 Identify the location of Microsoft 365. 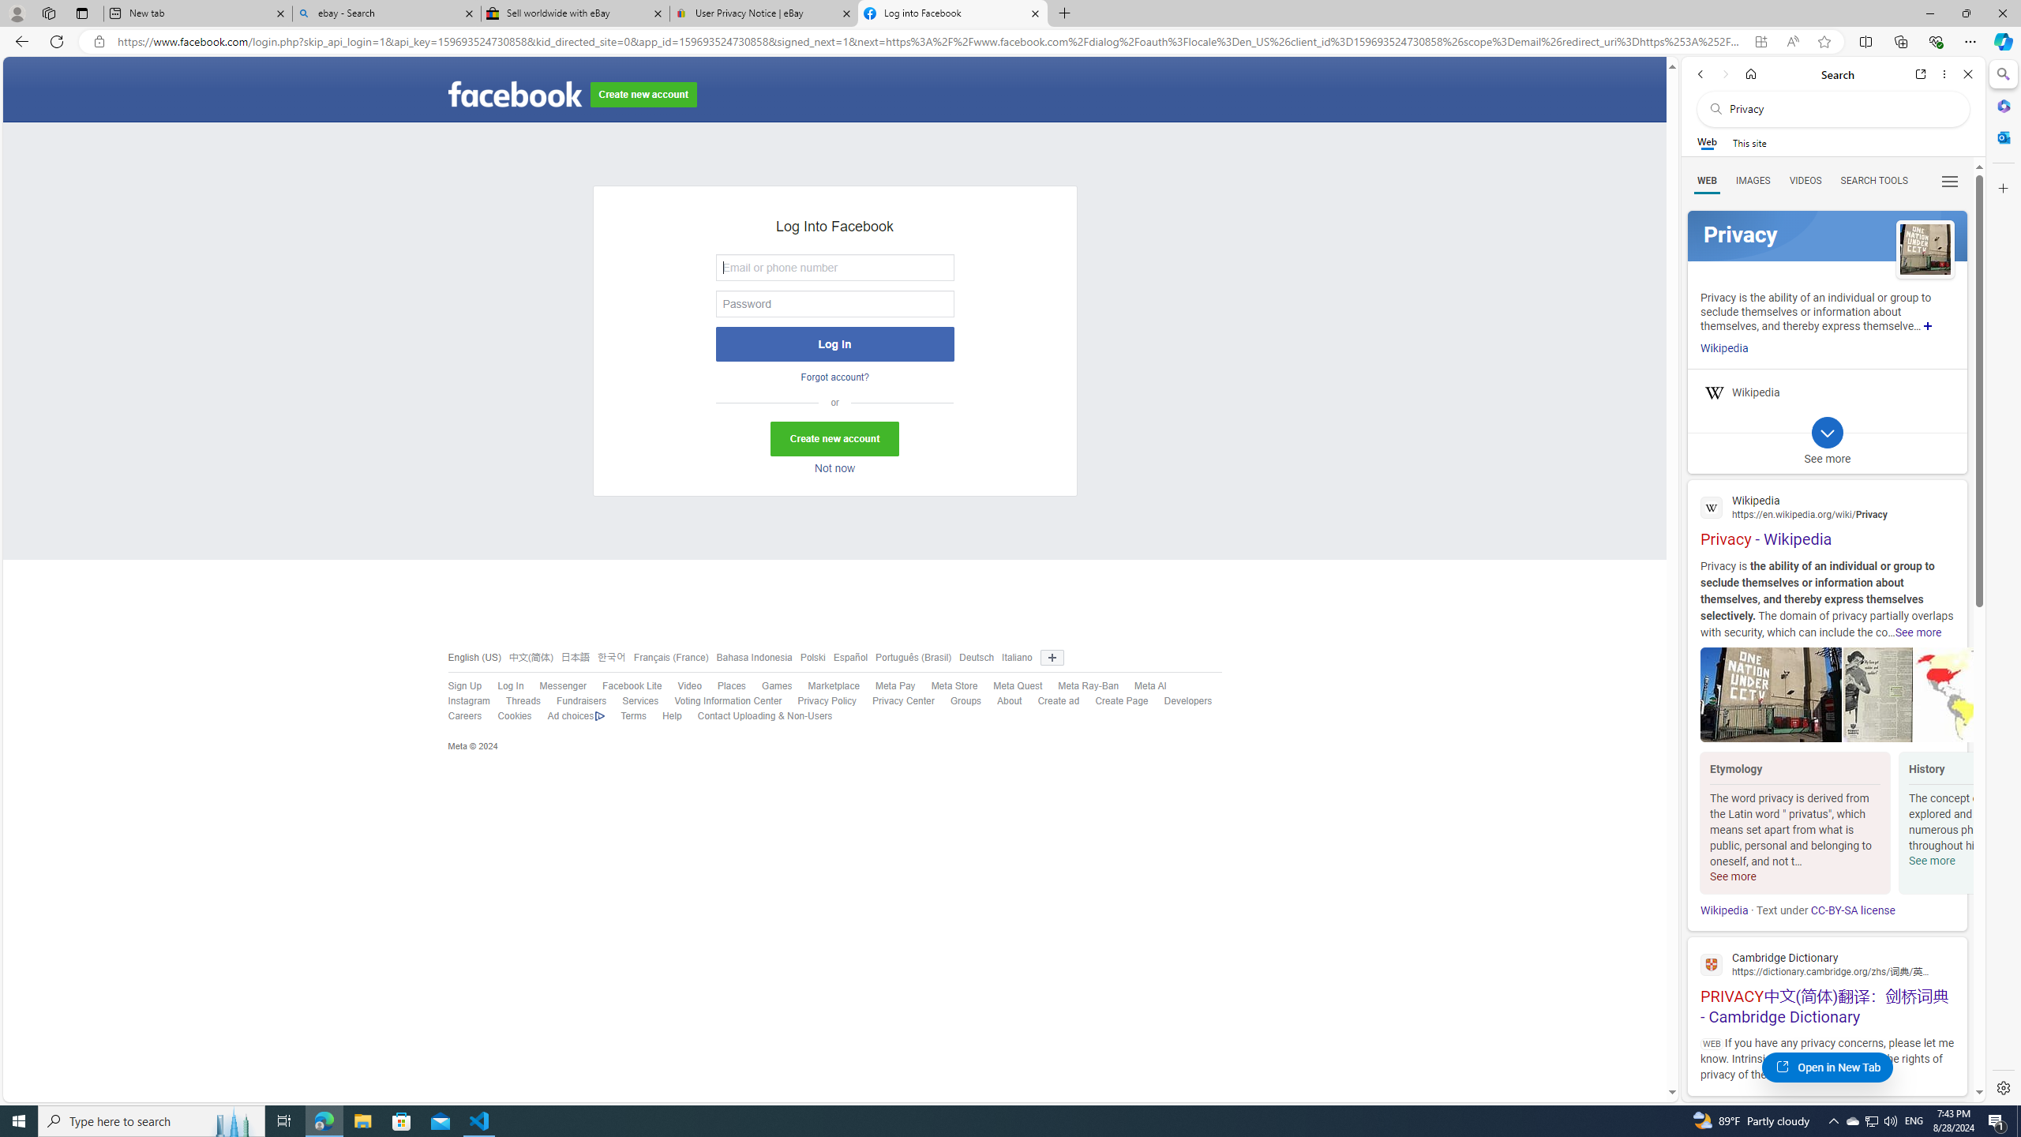
(2002, 106).